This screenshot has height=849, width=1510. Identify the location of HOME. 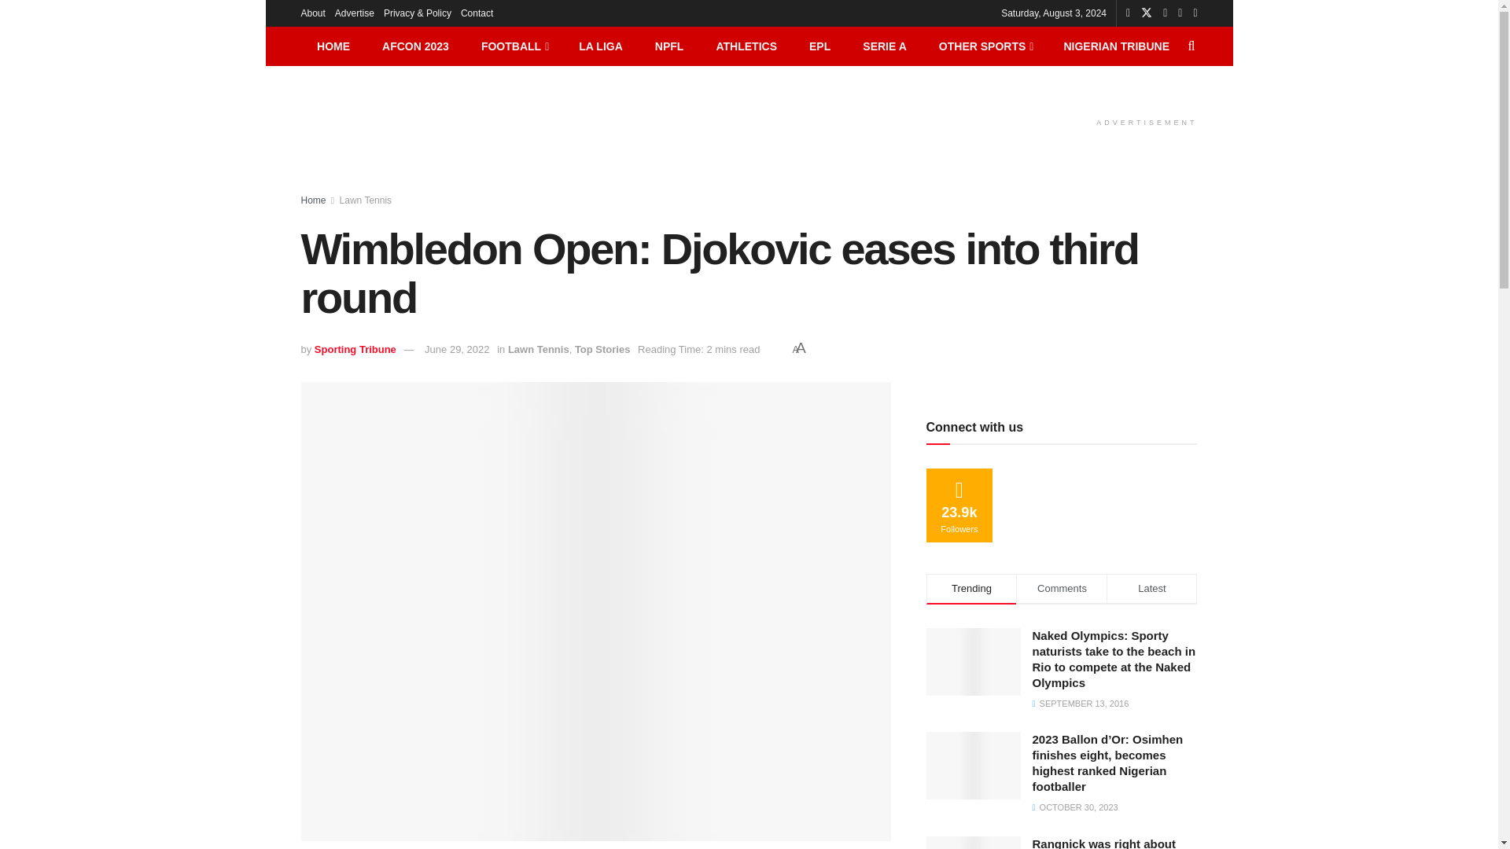
(333, 46).